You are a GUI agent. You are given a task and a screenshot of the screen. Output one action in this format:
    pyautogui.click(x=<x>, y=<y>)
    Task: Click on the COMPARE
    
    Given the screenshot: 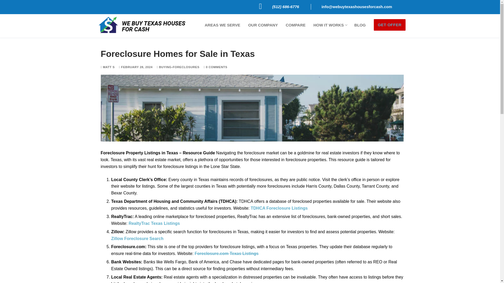 What is the action you would take?
    pyautogui.click(x=296, y=25)
    